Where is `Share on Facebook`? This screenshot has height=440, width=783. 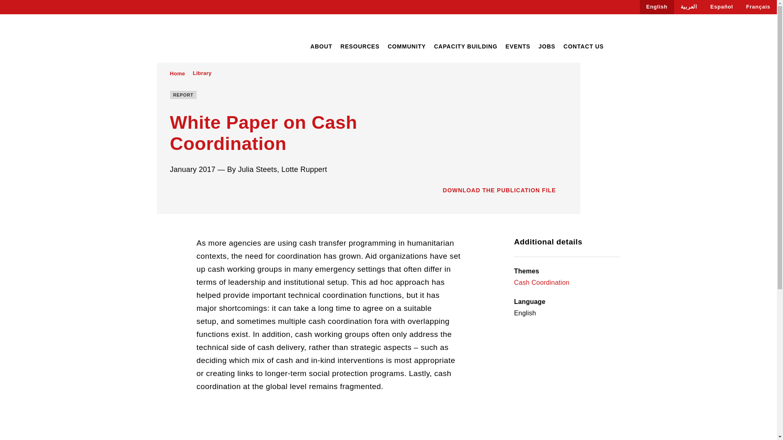 Share on Facebook is located at coordinates (173, 191).